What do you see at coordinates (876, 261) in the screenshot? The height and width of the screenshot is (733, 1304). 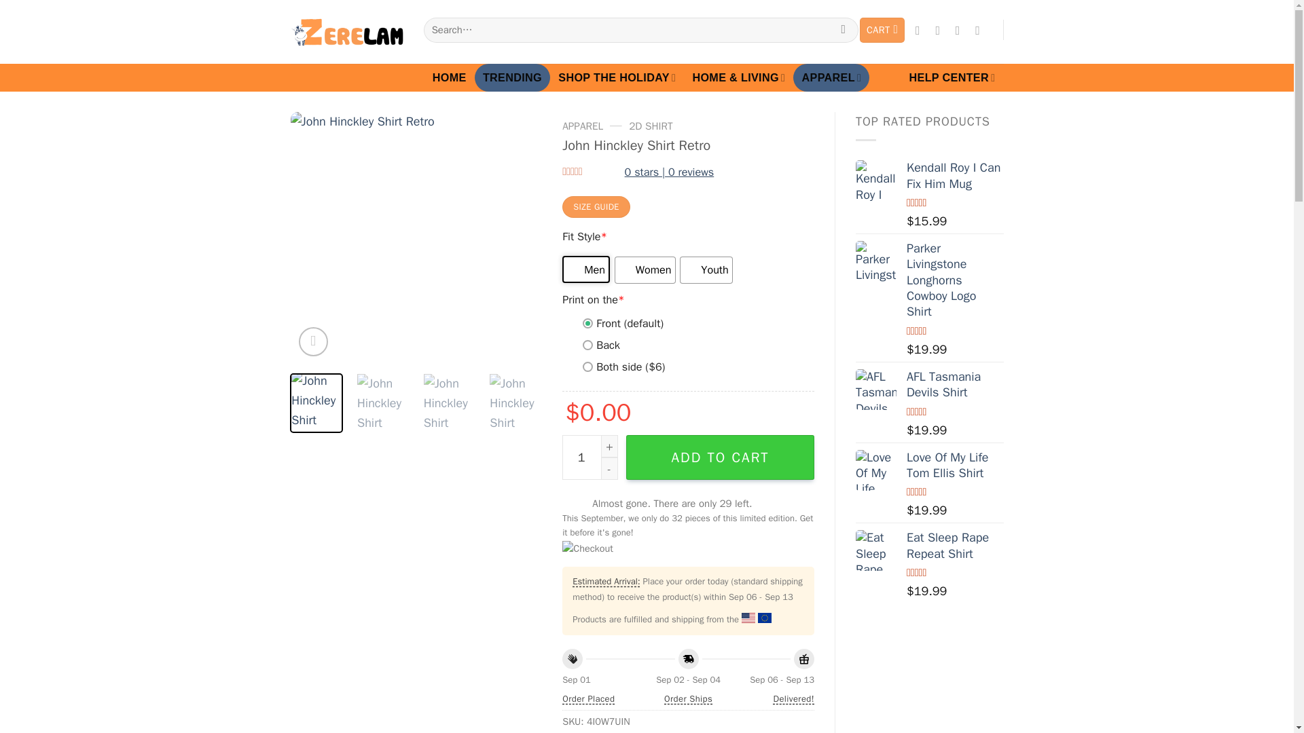 I see `Parker Livingstone Longhorns Cowboy Logo Shirt` at bounding box center [876, 261].